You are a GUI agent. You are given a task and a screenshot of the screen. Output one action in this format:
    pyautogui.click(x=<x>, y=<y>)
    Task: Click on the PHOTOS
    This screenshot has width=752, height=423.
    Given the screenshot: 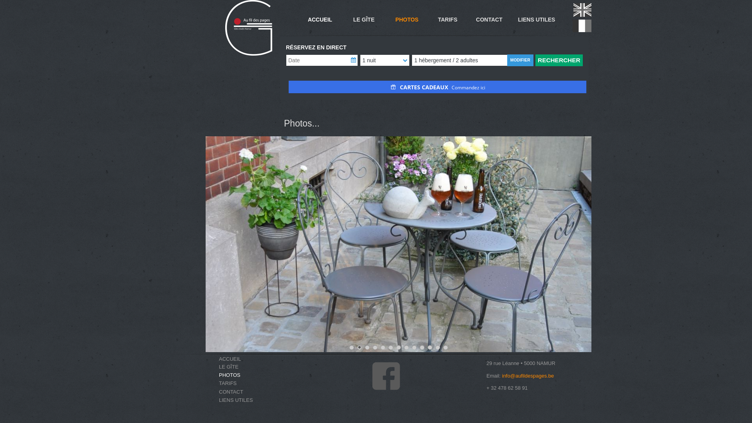 What is the action you would take?
    pyautogui.click(x=244, y=375)
    